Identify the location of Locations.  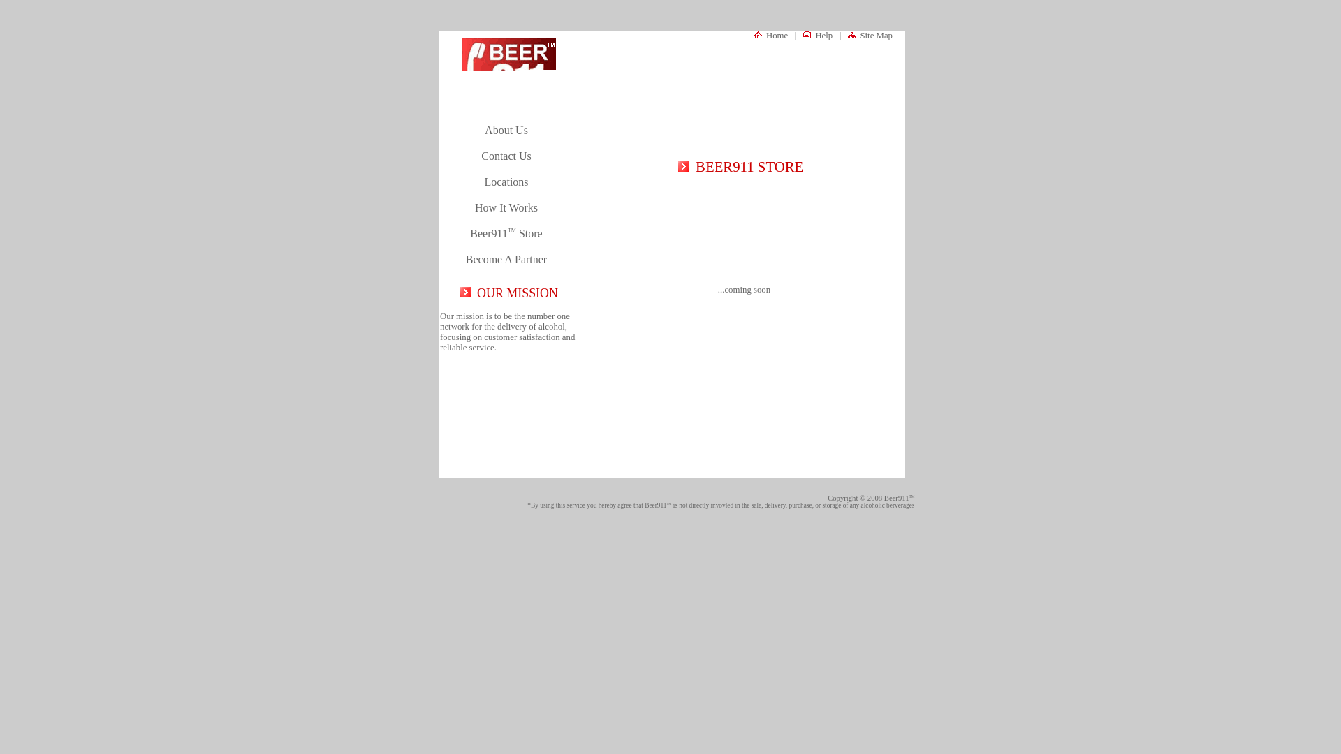
(506, 182).